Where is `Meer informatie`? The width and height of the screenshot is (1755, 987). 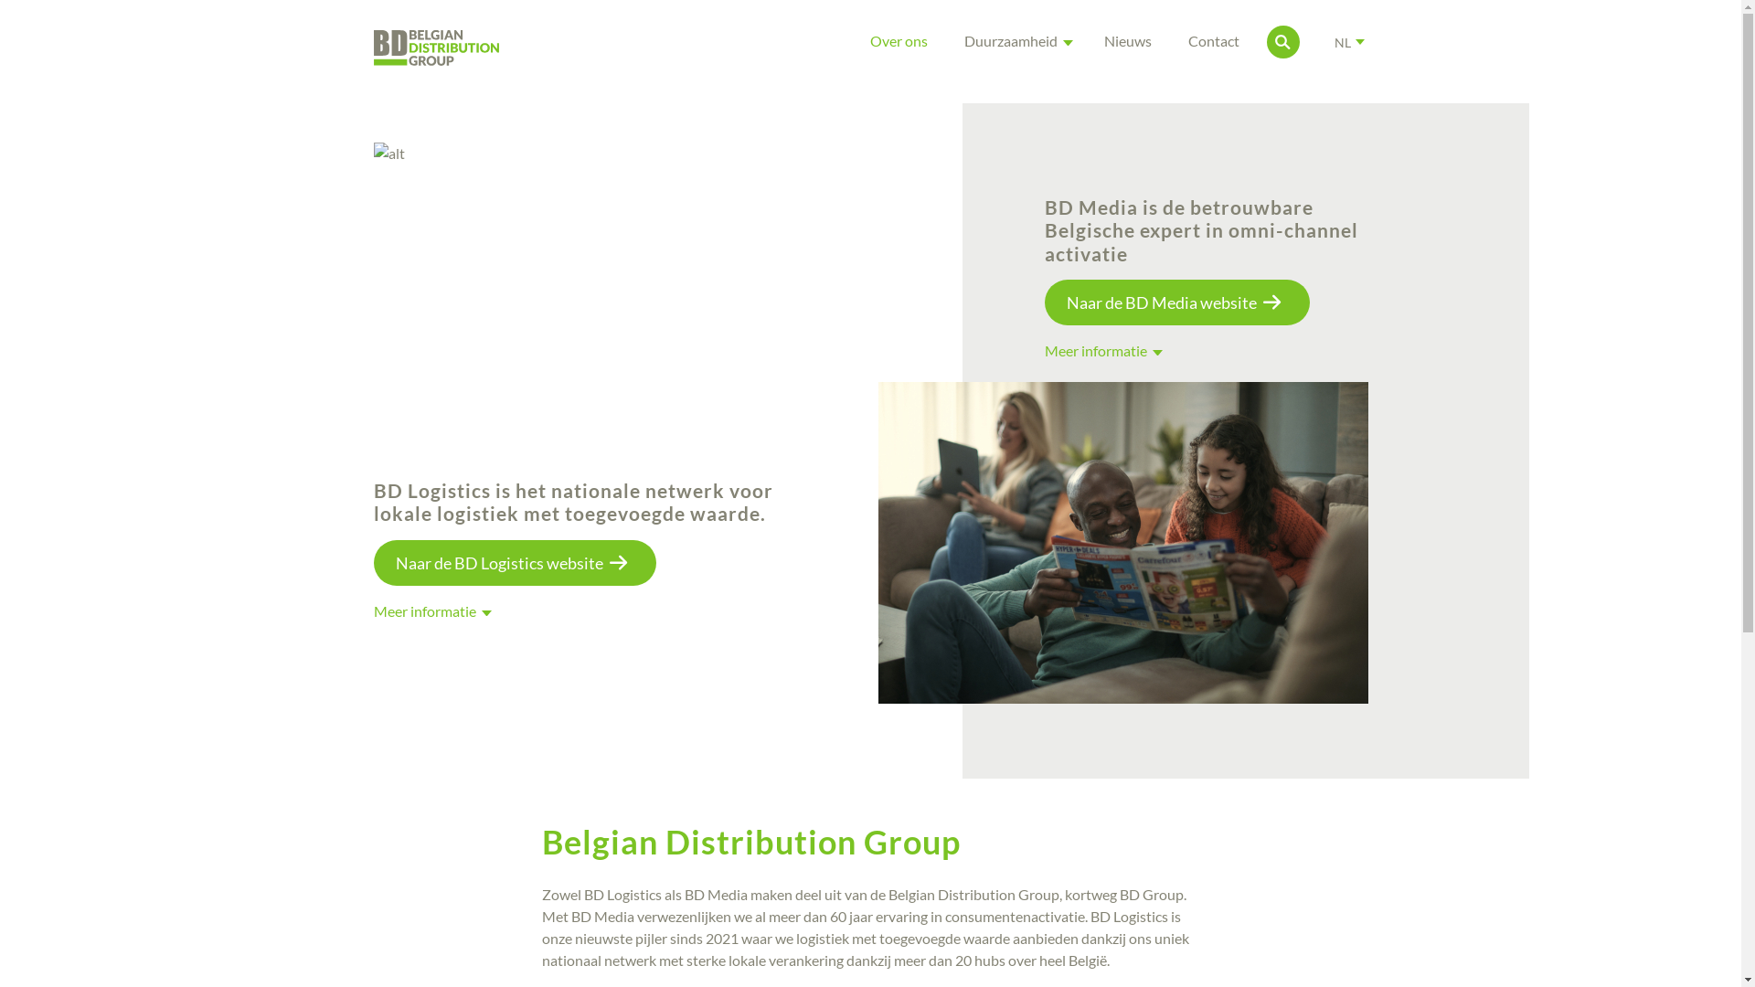 Meer informatie is located at coordinates (430, 611).